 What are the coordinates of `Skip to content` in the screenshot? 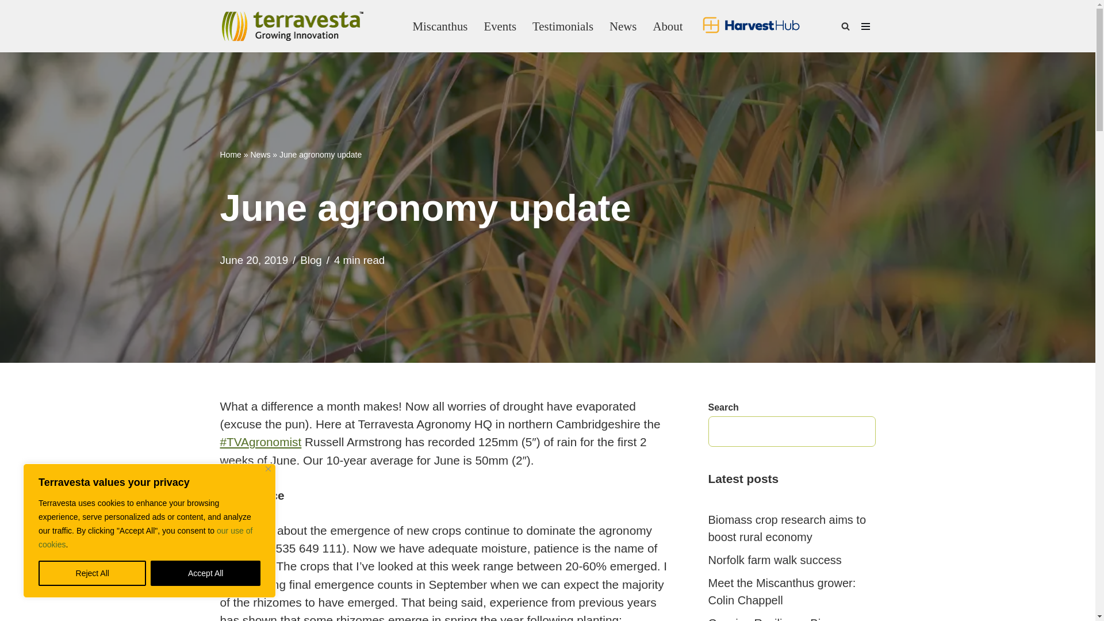 It's located at (9, 24).